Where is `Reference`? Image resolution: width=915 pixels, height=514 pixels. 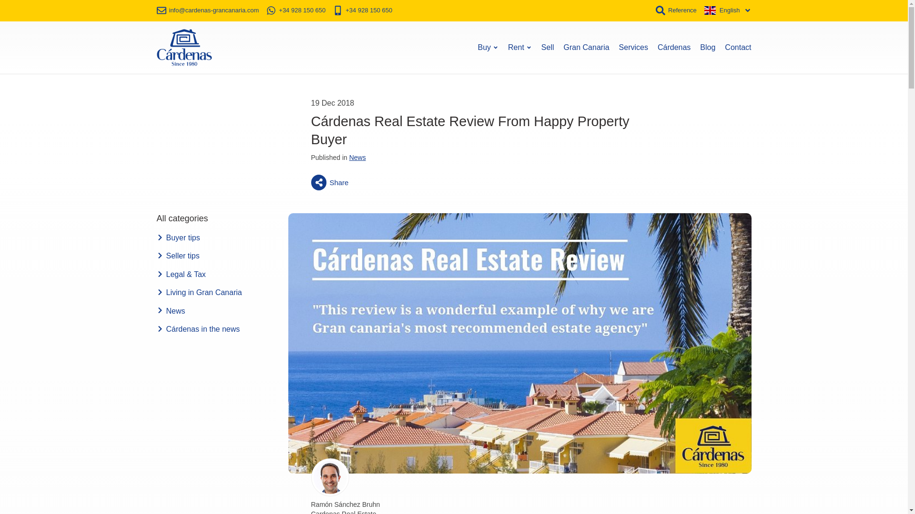
Reference is located at coordinates (676, 10).